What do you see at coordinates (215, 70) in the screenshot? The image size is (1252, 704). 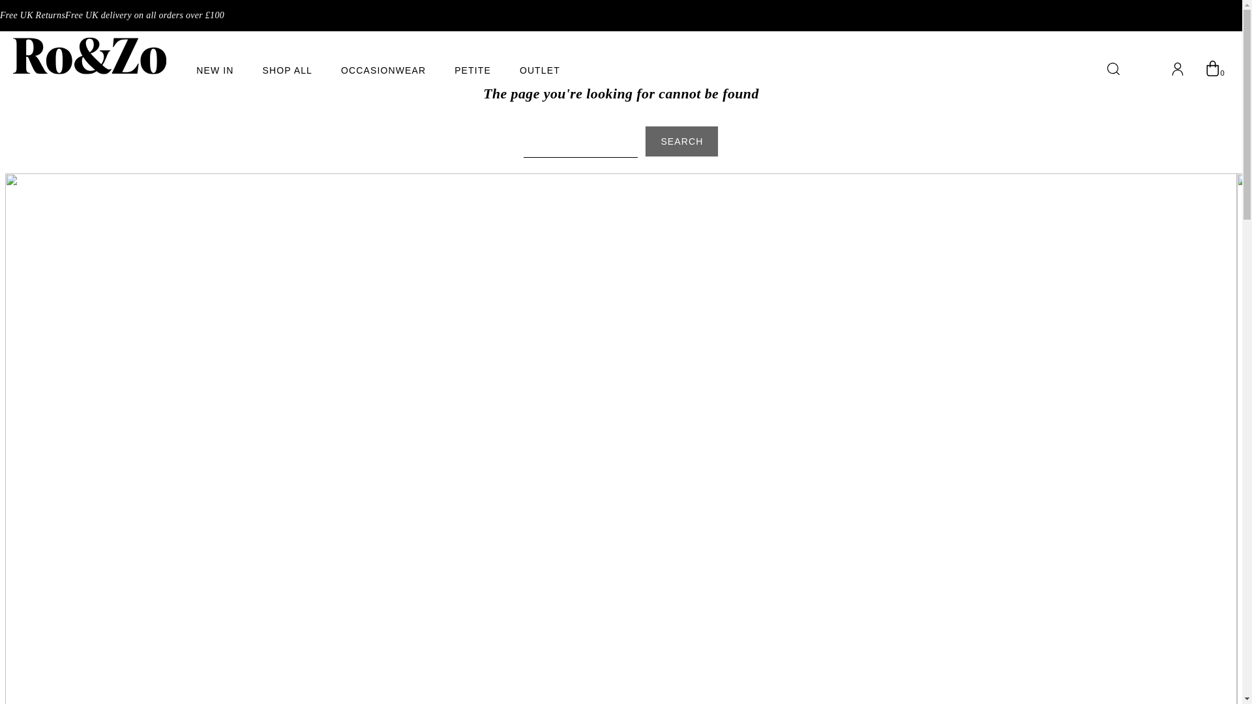 I see `NEW IN` at bounding box center [215, 70].